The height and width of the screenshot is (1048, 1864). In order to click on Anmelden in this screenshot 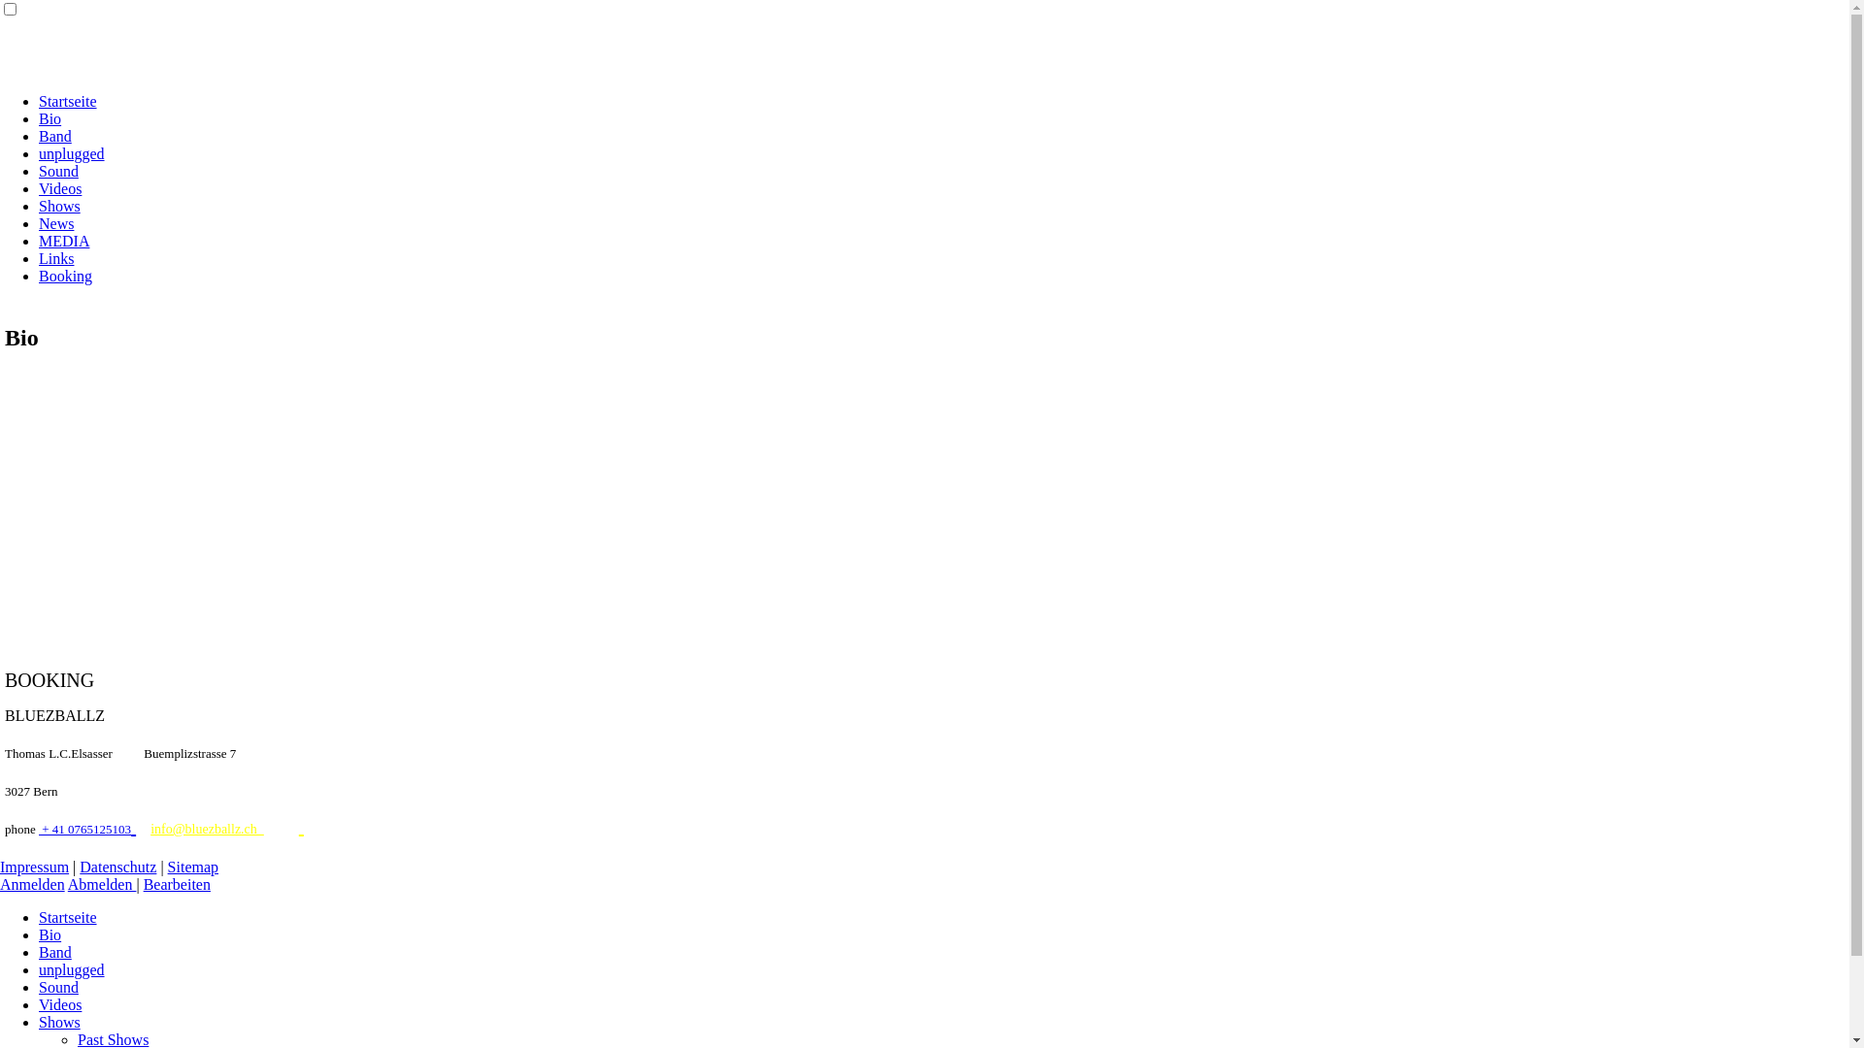, I will do `click(33, 885)`.